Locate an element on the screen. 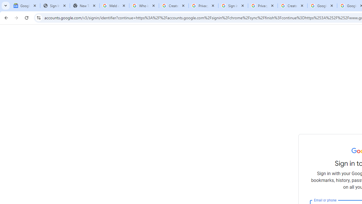 This screenshot has width=362, height=204. Sign in - Google Accounts is located at coordinates (233, 6).